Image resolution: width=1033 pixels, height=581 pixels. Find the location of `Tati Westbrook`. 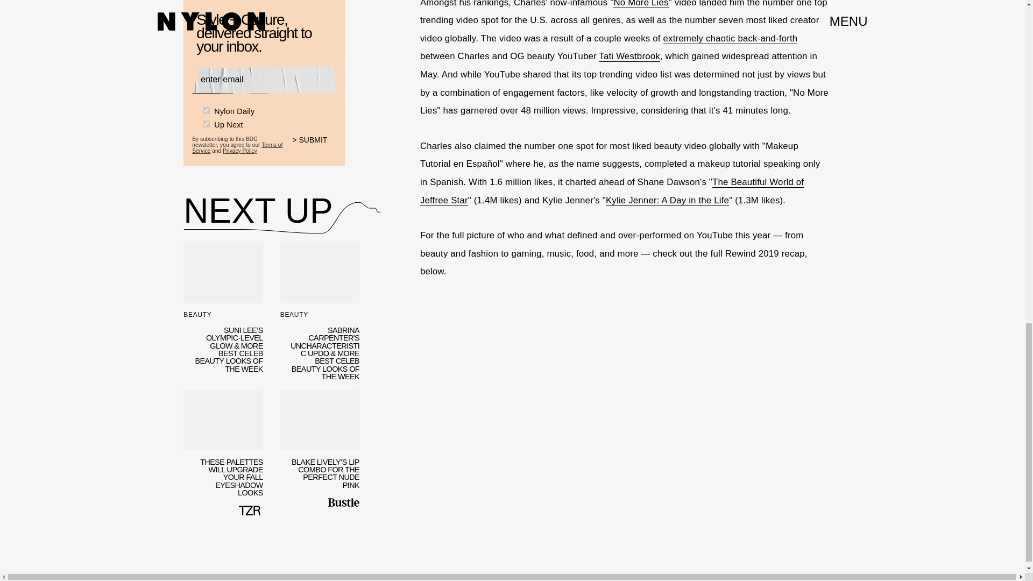

Tati Westbrook is located at coordinates (629, 56).